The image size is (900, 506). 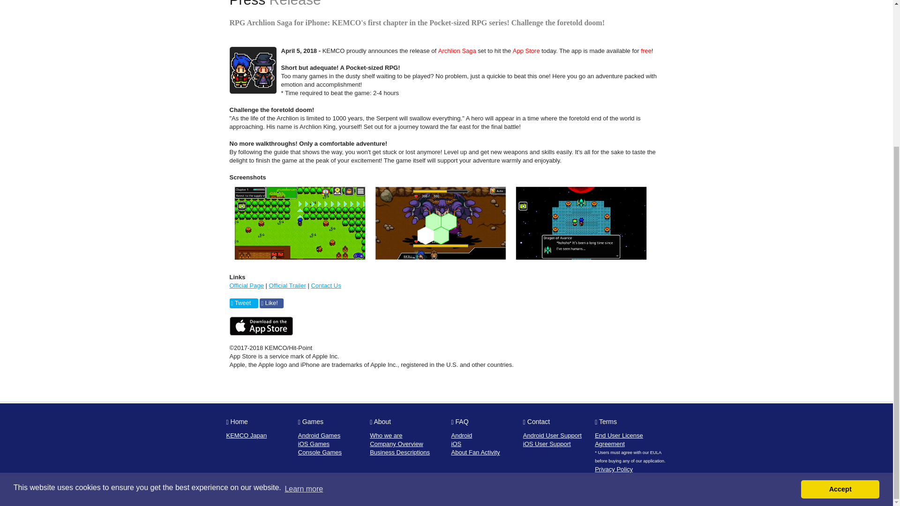 I want to click on Like!, so click(x=271, y=303).